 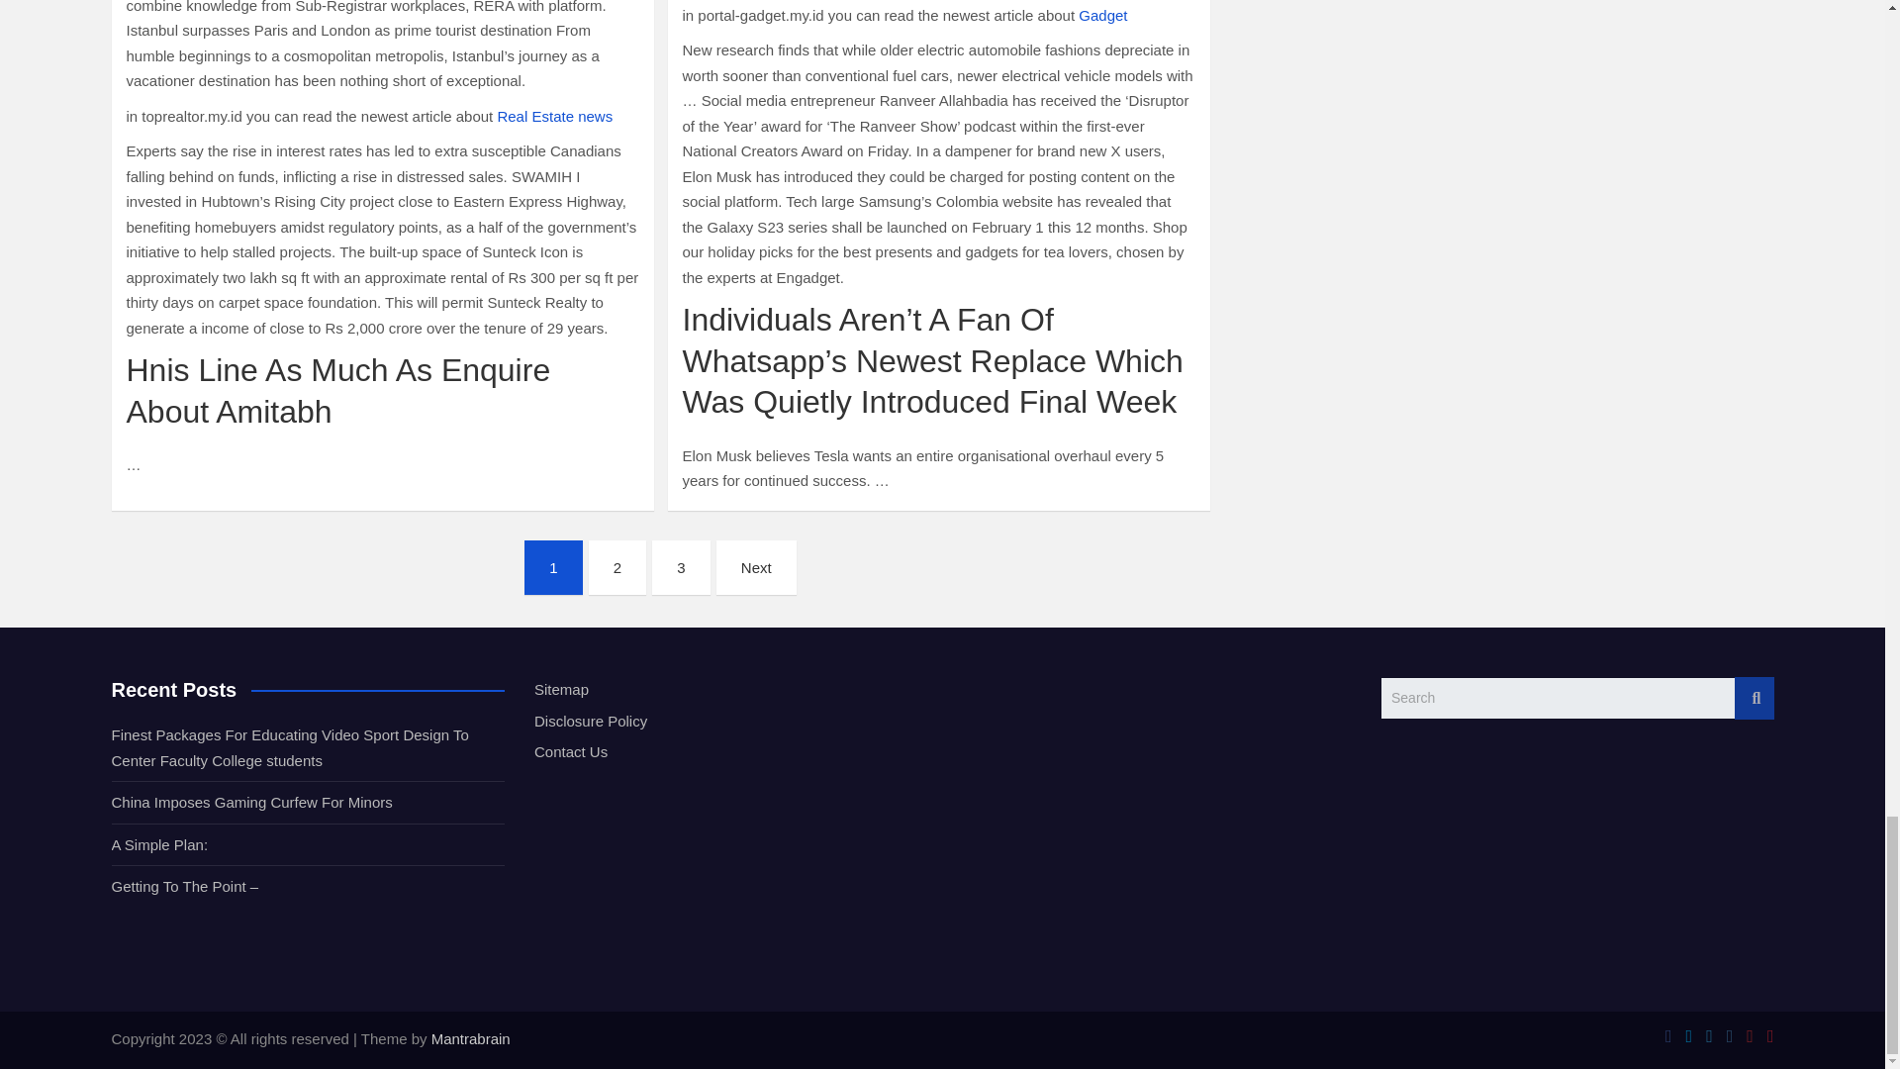 I want to click on Gadget, so click(x=1102, y=14).